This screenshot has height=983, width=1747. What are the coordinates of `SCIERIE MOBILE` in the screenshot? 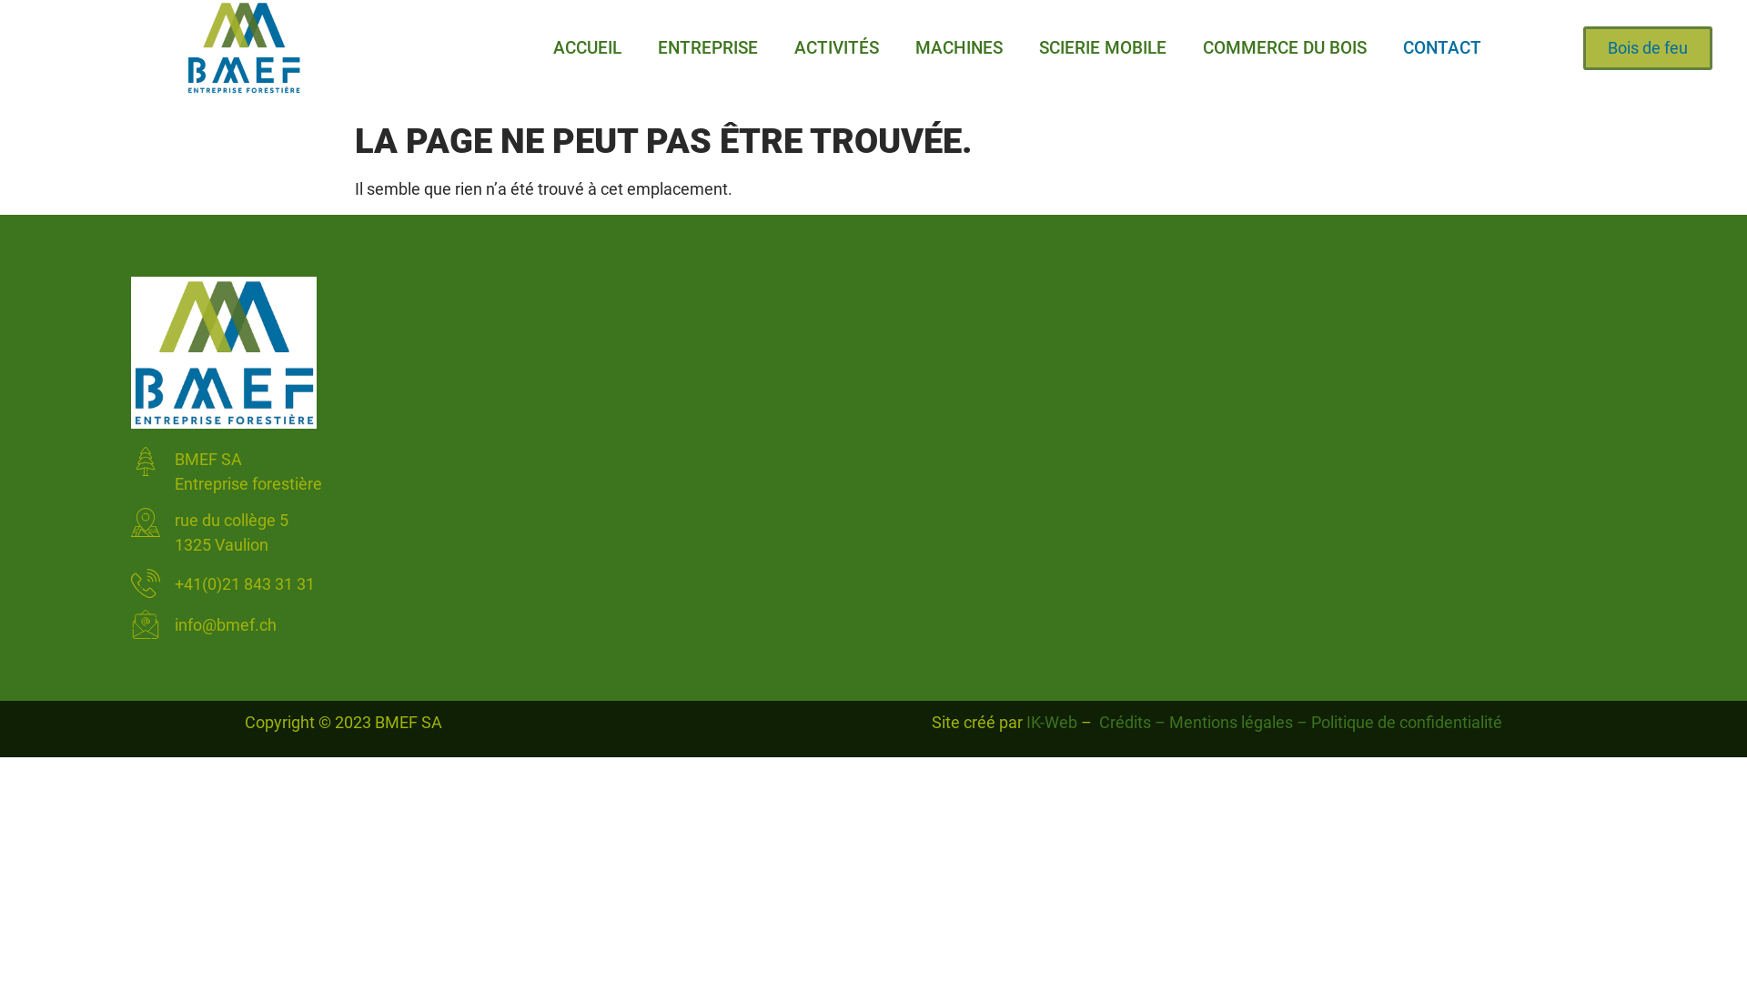 It's located at (1103, 48).